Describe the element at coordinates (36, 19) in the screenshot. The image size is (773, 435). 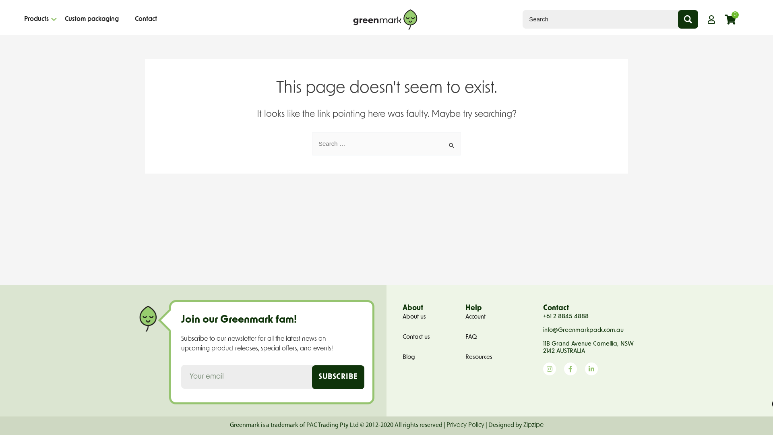
I see `Products` at that location.